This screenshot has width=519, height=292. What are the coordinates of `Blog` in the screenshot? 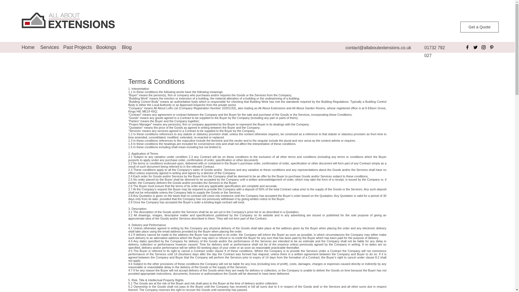 It's located at (127, 47).